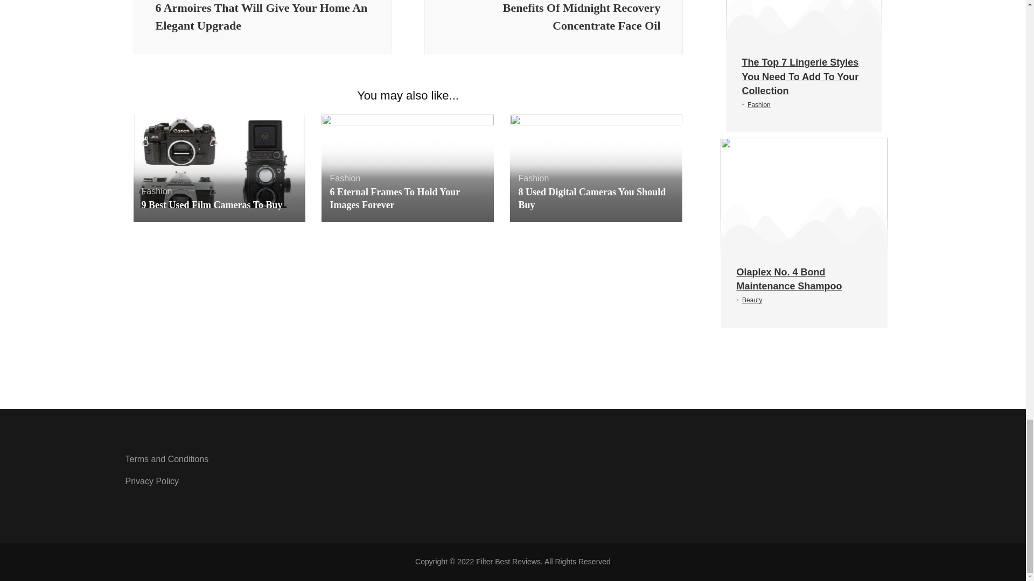 This screenshot has width=1034, height=581. Describe the element at coordinates (211, 204) in the screenshot. I see `9 Best Used Film Cameras To Buy` at that location.